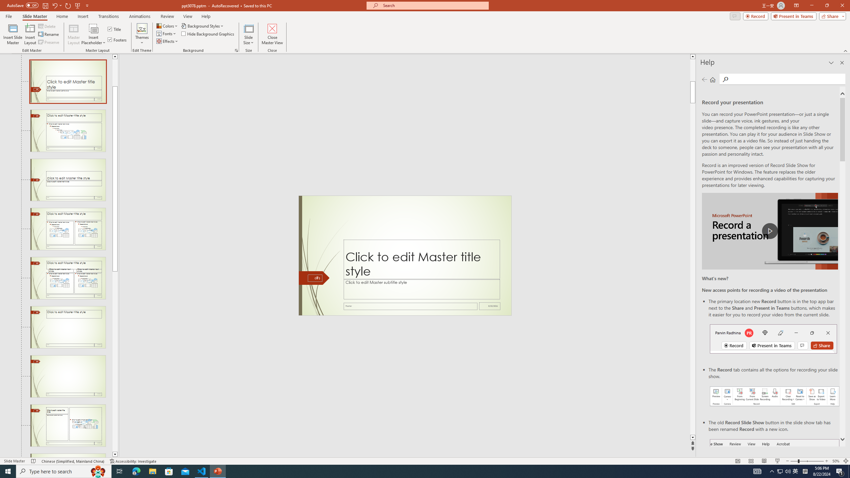 The height and width of the screenshot is (478, 850). I want to click on Freeform 6, so click(314, 278).